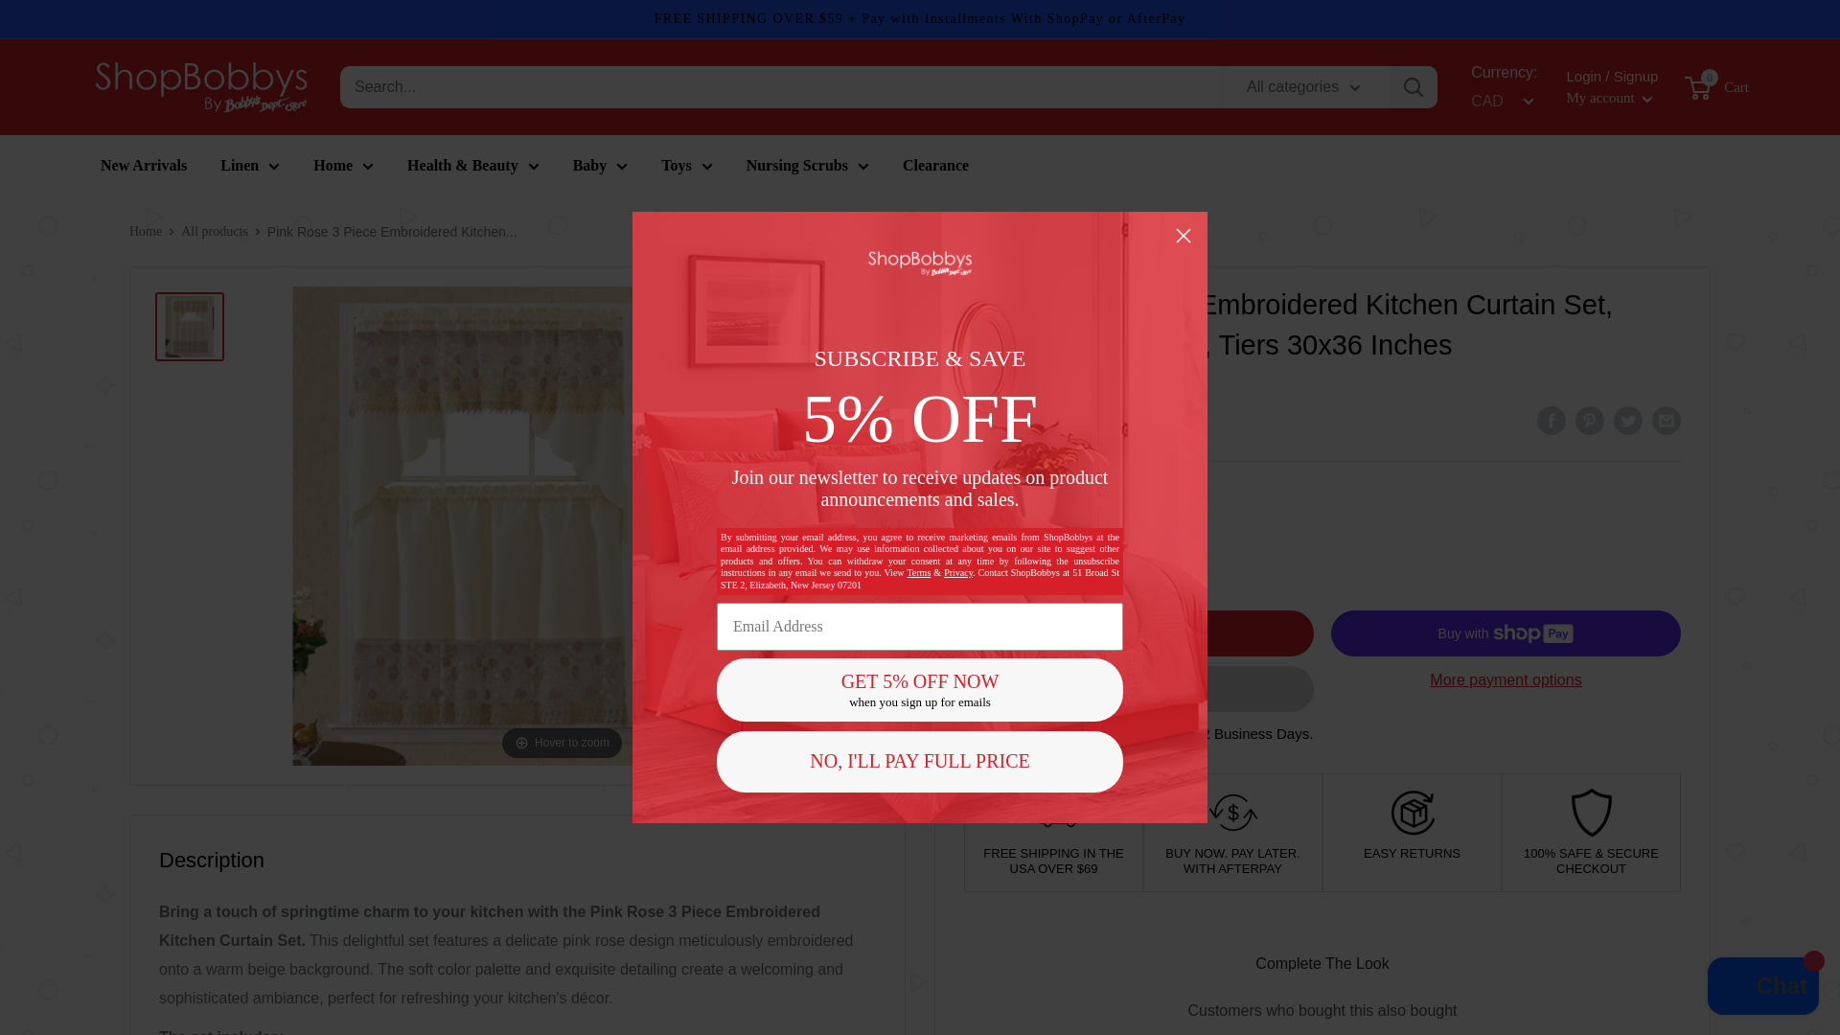  Describe the element at coordinates (1499, 101) in the screenshot. I see `Currency` at that location.